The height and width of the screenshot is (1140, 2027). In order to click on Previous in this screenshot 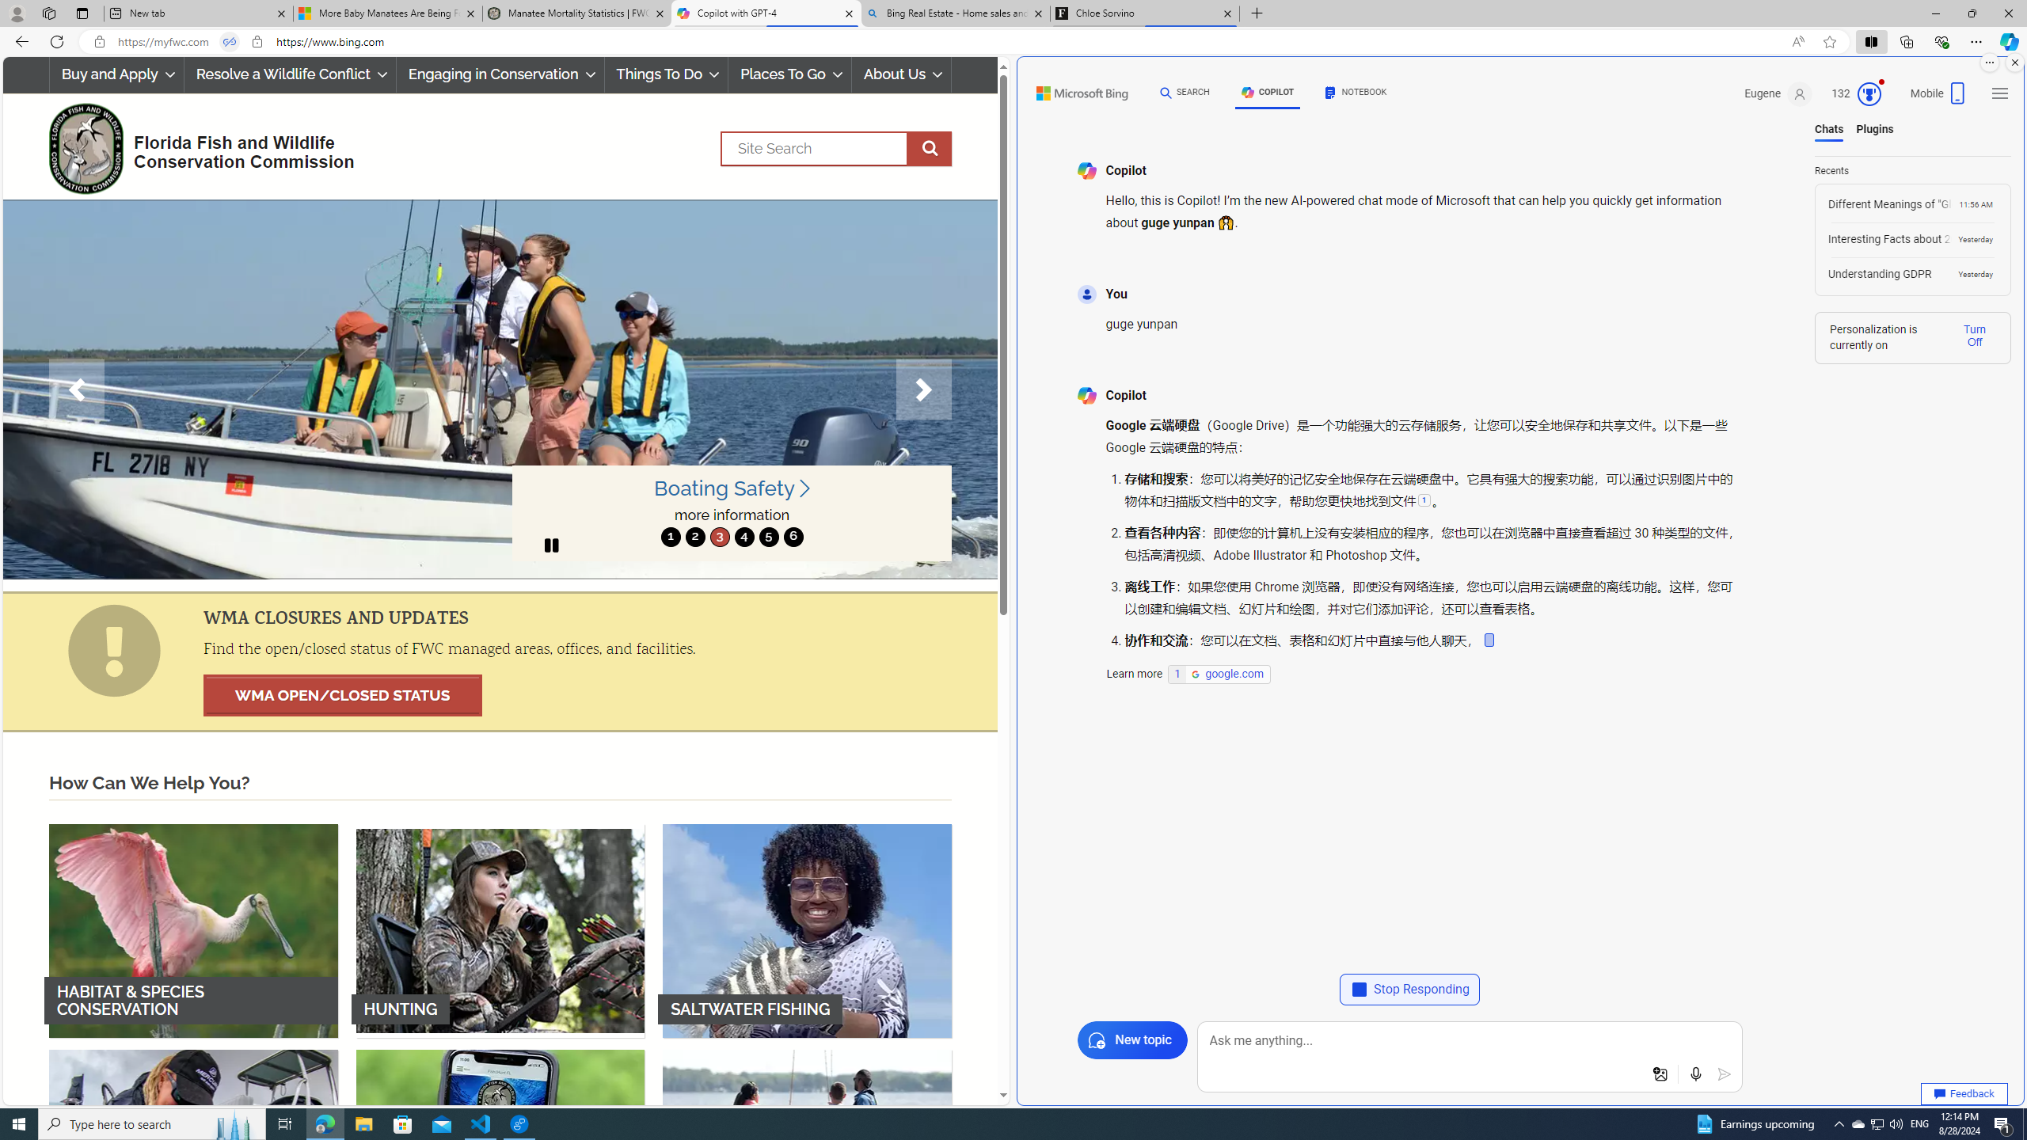, I will do `click(77, 389)`.